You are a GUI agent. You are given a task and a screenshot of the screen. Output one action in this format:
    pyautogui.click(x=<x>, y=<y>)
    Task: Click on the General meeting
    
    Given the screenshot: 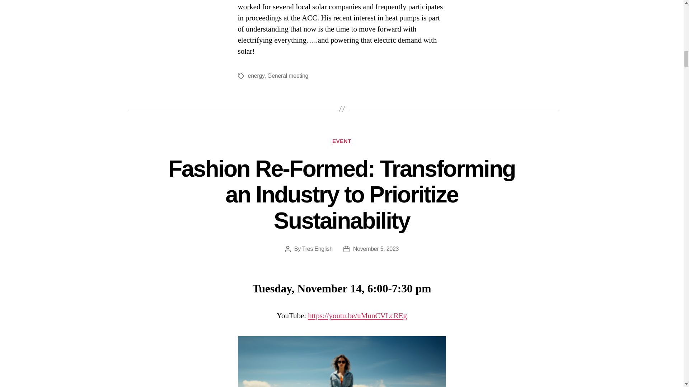 What is the action you would take?
    pyautogui.click(x=287, y=76)
    